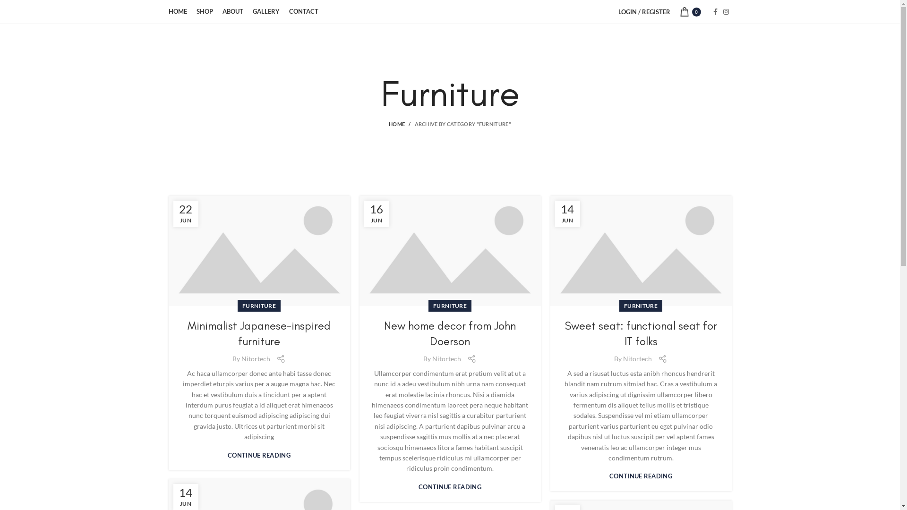 This screenshot has height=510, width=907. I want to click on 0, so click(690, 12).